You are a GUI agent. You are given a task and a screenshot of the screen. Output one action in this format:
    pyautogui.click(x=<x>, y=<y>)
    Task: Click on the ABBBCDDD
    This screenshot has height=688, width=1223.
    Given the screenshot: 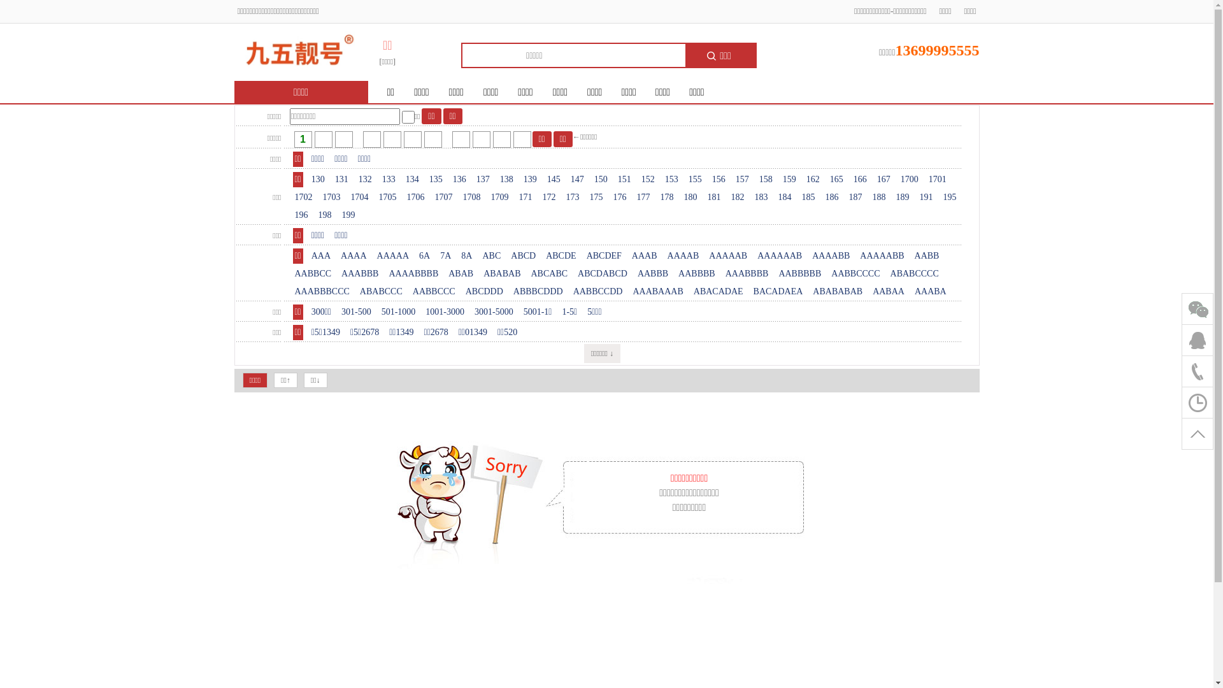 What is the action you would take?
    pyautogui.click(x=538, y=292)
    